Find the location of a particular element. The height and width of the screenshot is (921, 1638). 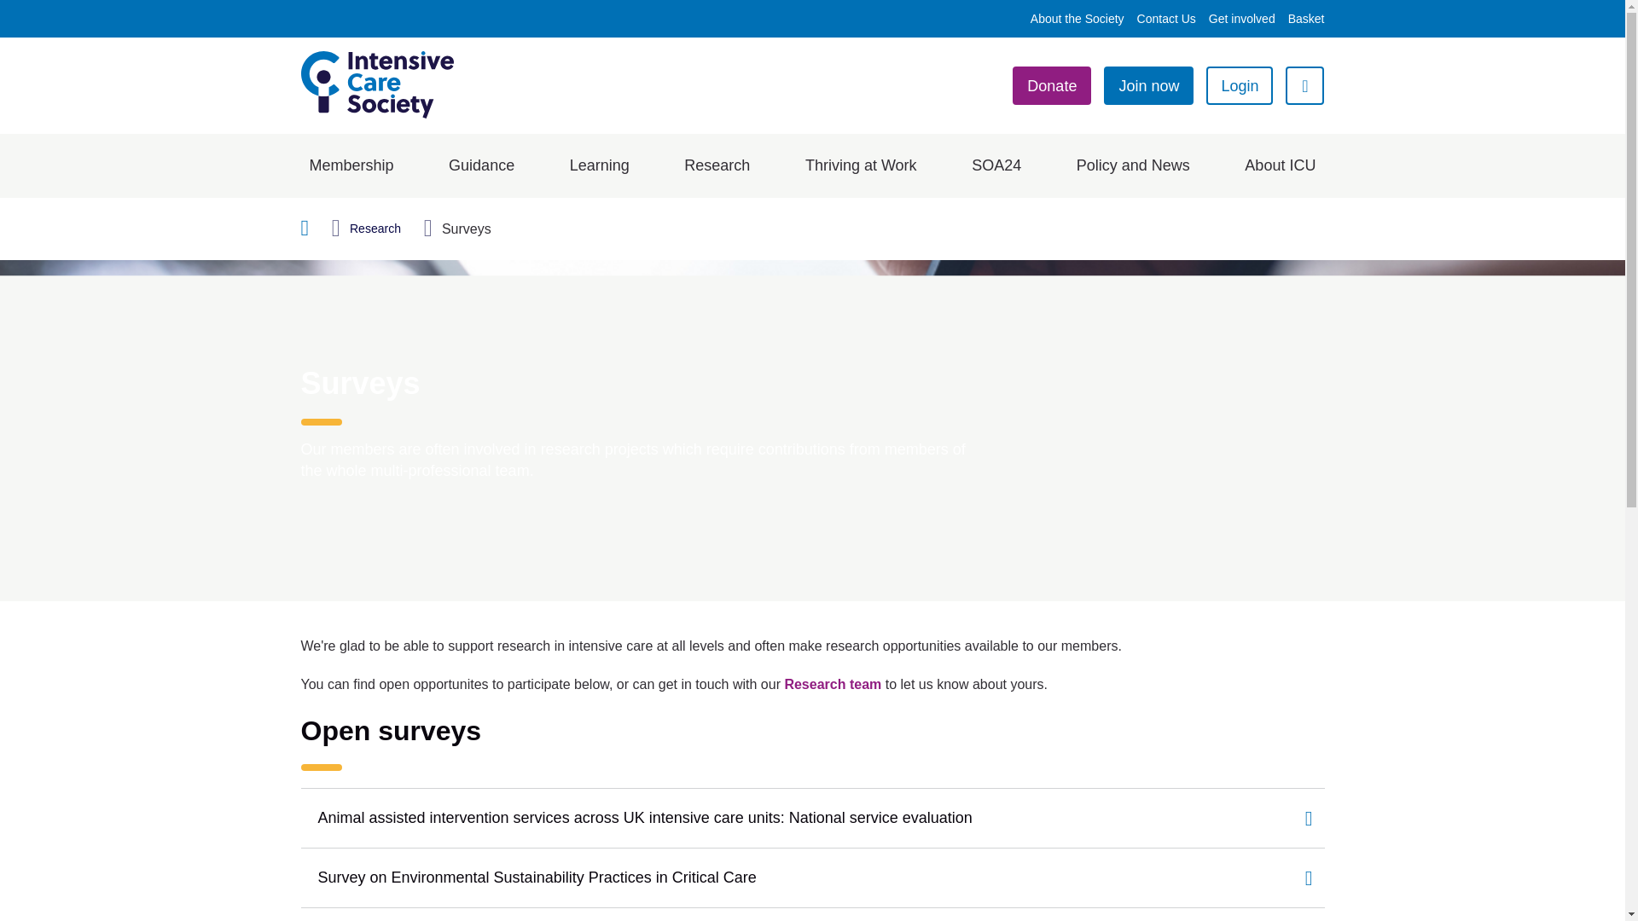

Get involved is located at coordinates (1242, 19).